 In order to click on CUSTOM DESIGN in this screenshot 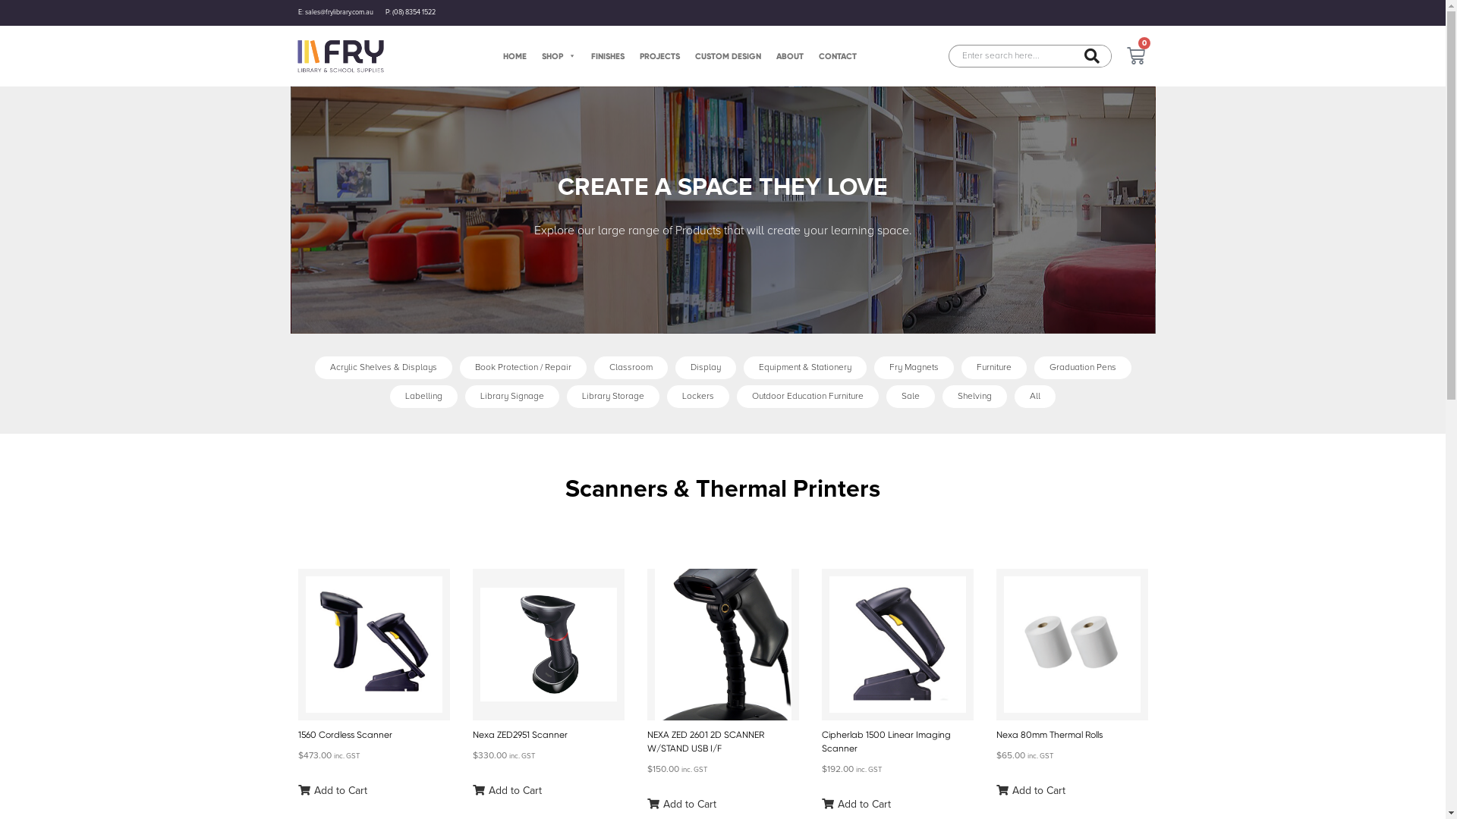, I will do `click(728, 56)`.